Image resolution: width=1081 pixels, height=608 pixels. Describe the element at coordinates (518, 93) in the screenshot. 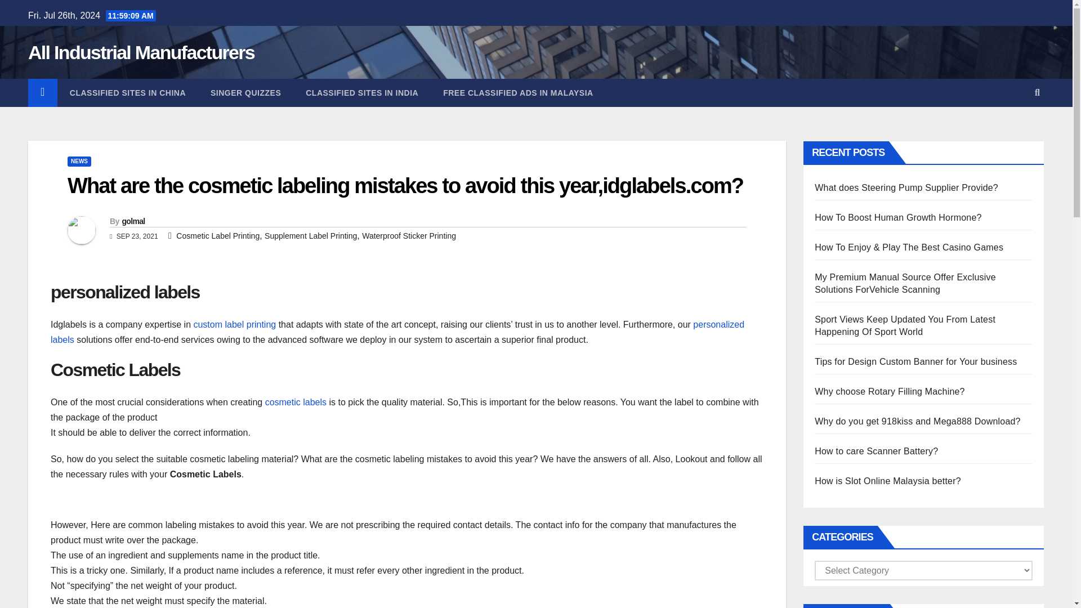

I see `Free Classified Ads in Malaysia` at that location.